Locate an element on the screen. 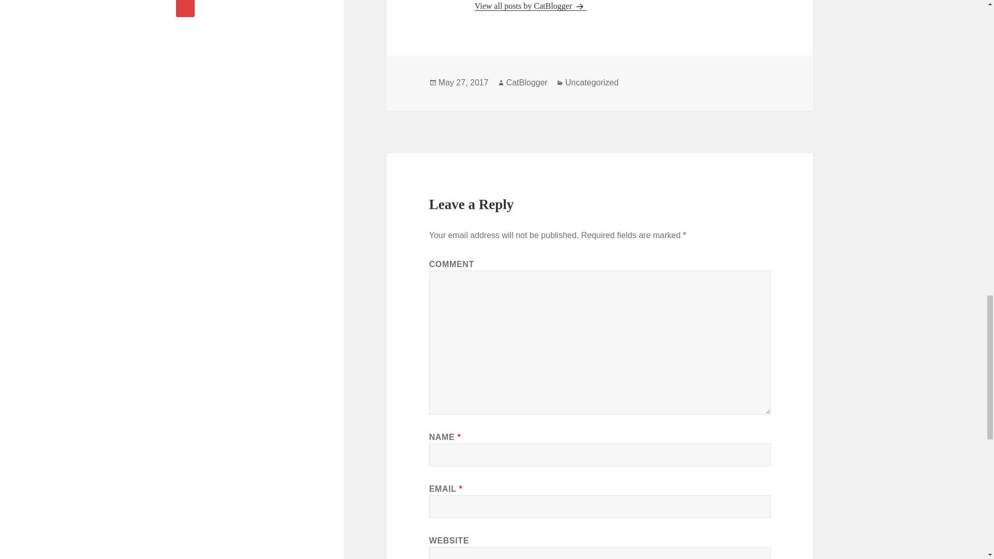  Uncategorized is located at coordinates (592, 83).